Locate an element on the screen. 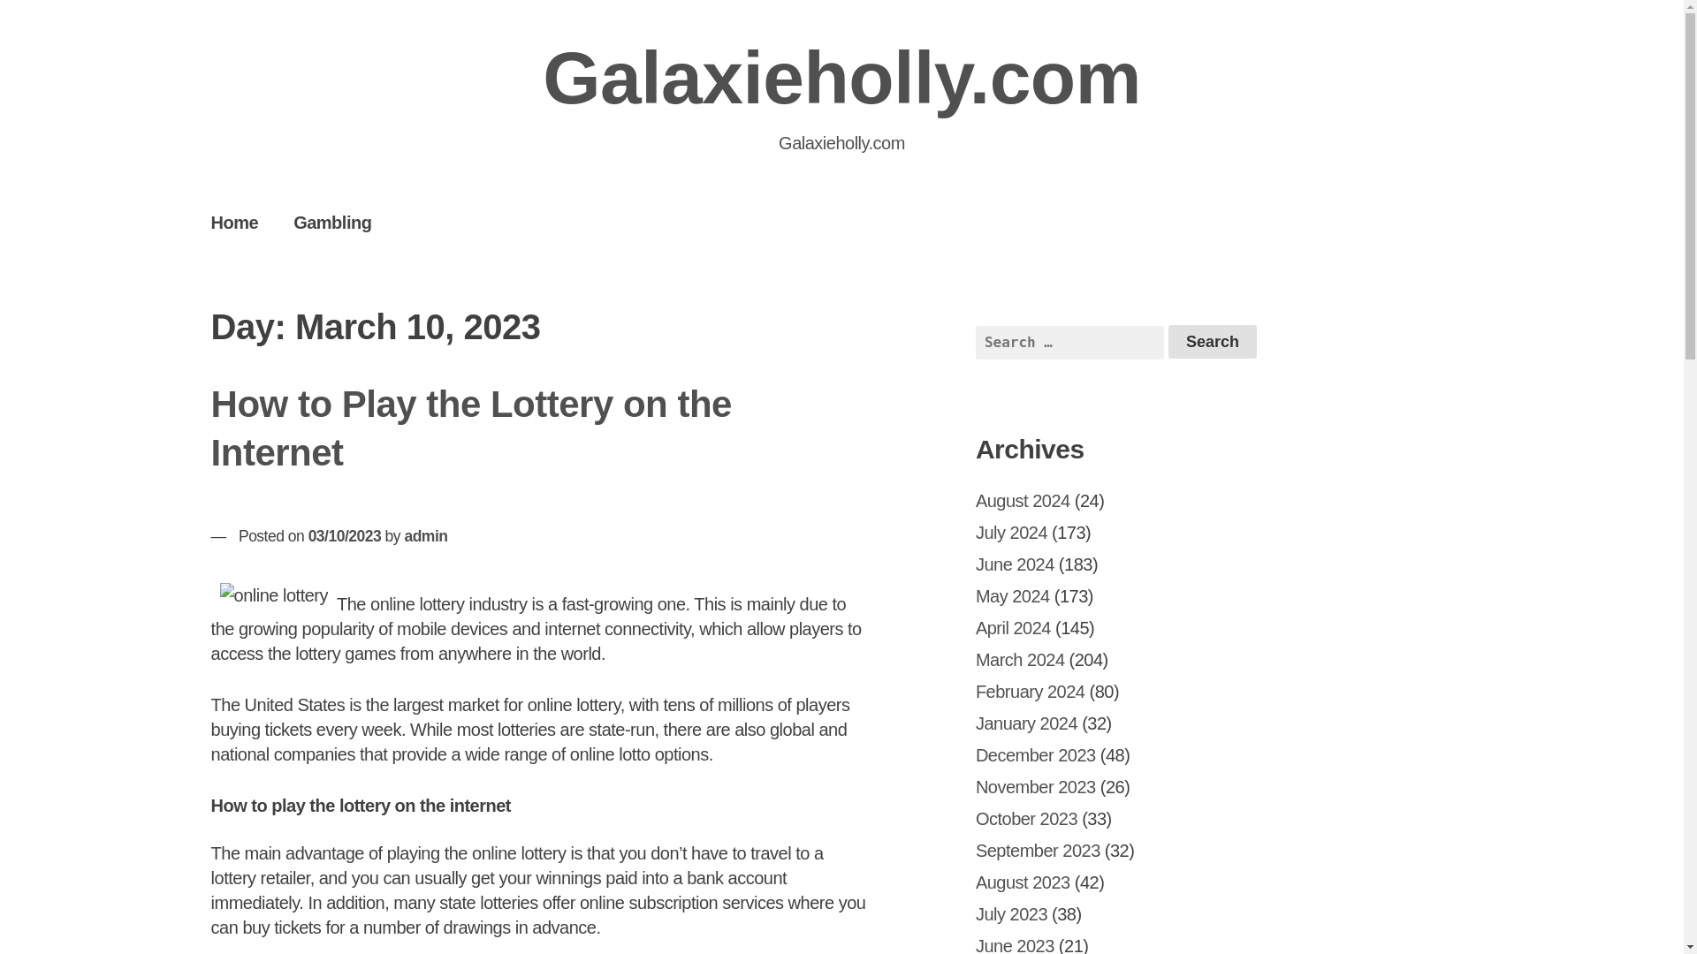  June 2023 is located at coordinates (1015, 945).